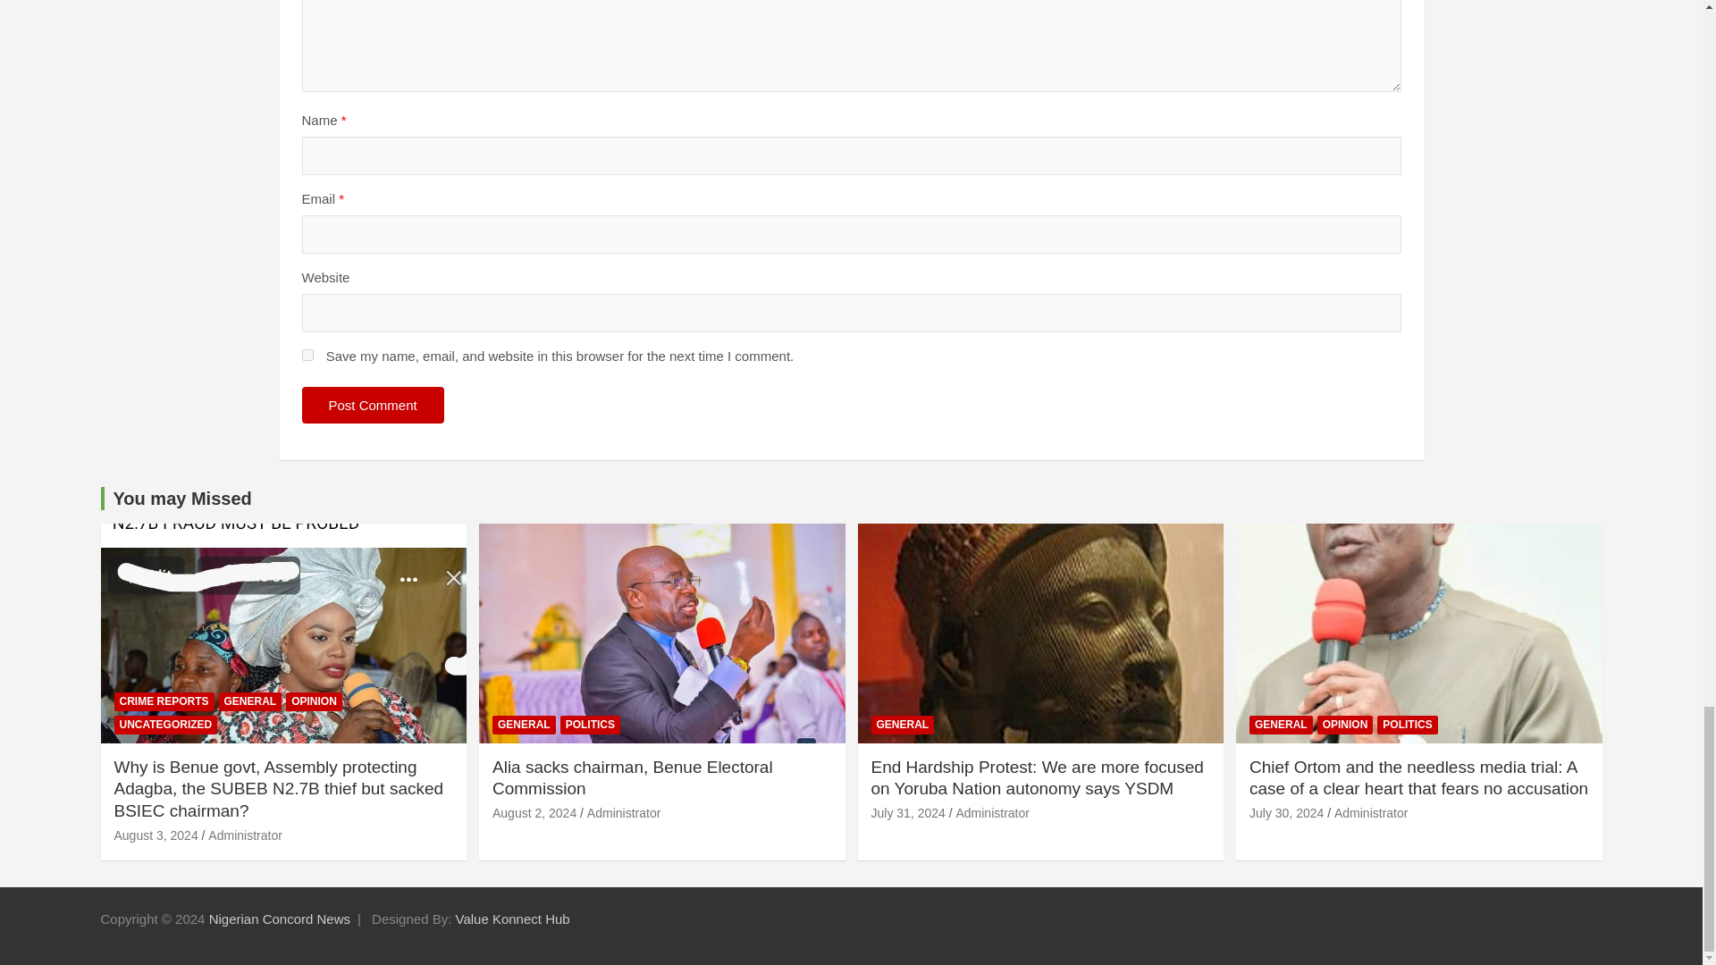  I want to click on GENERAL, so click(524, 725).